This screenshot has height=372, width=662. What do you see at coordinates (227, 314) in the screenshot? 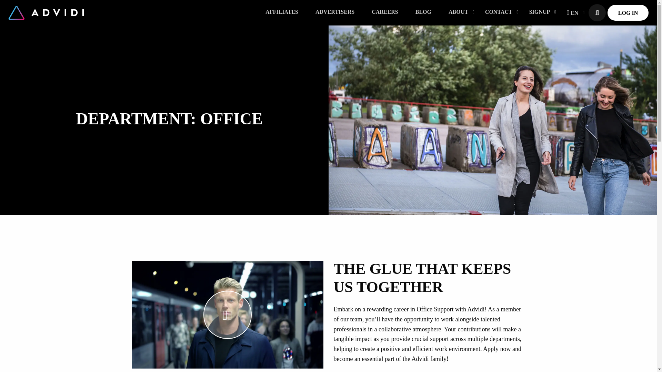
I see `PLAY VIDEO` at bounding box center [227, 314].